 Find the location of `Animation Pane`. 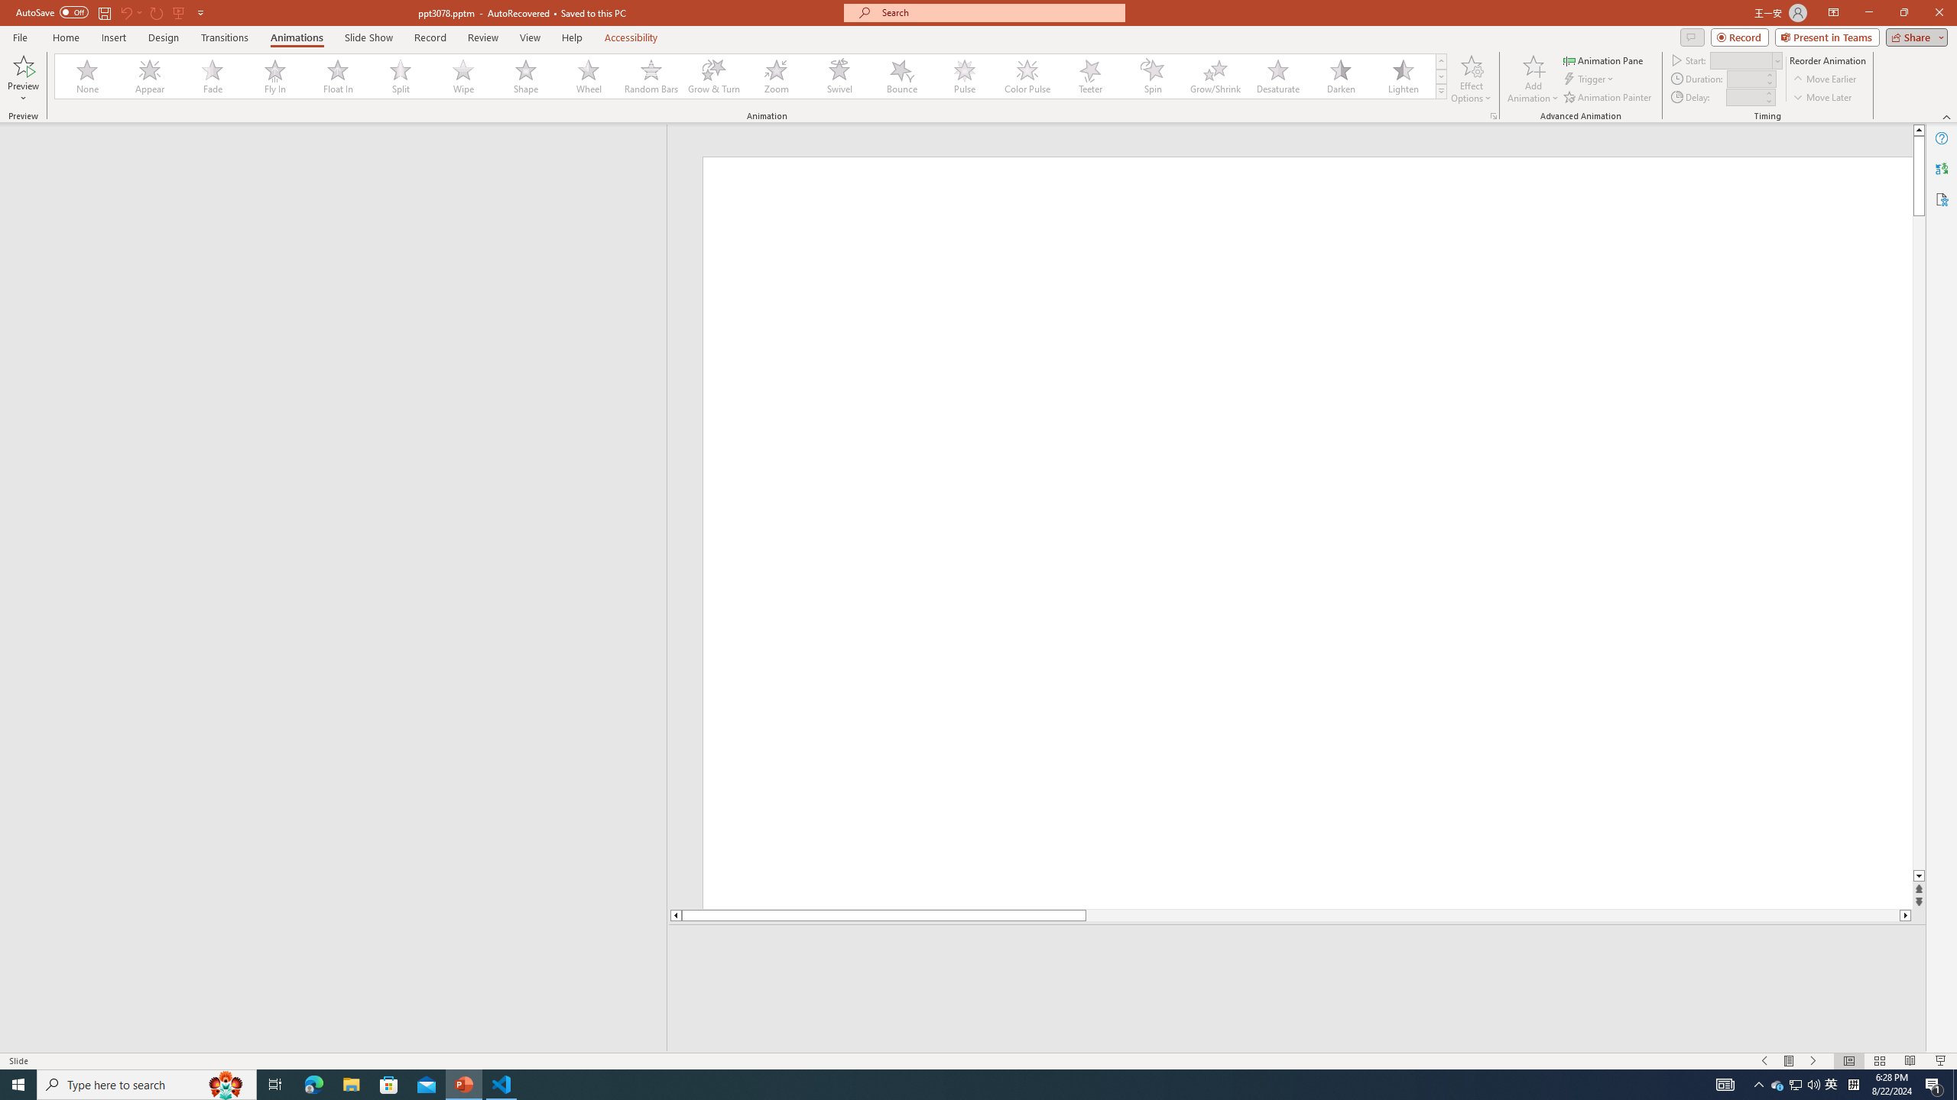

Animation Pane is located at coordinates (1604, 60).